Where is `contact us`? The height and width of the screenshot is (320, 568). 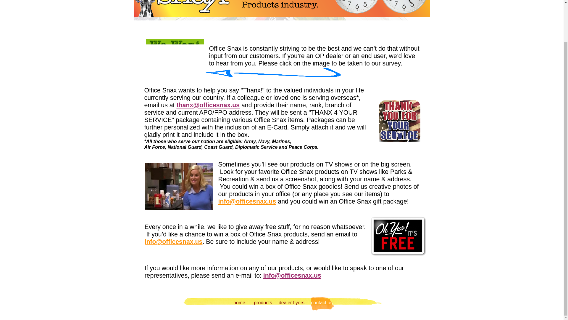
contact us is located at coordinates (322, 304).